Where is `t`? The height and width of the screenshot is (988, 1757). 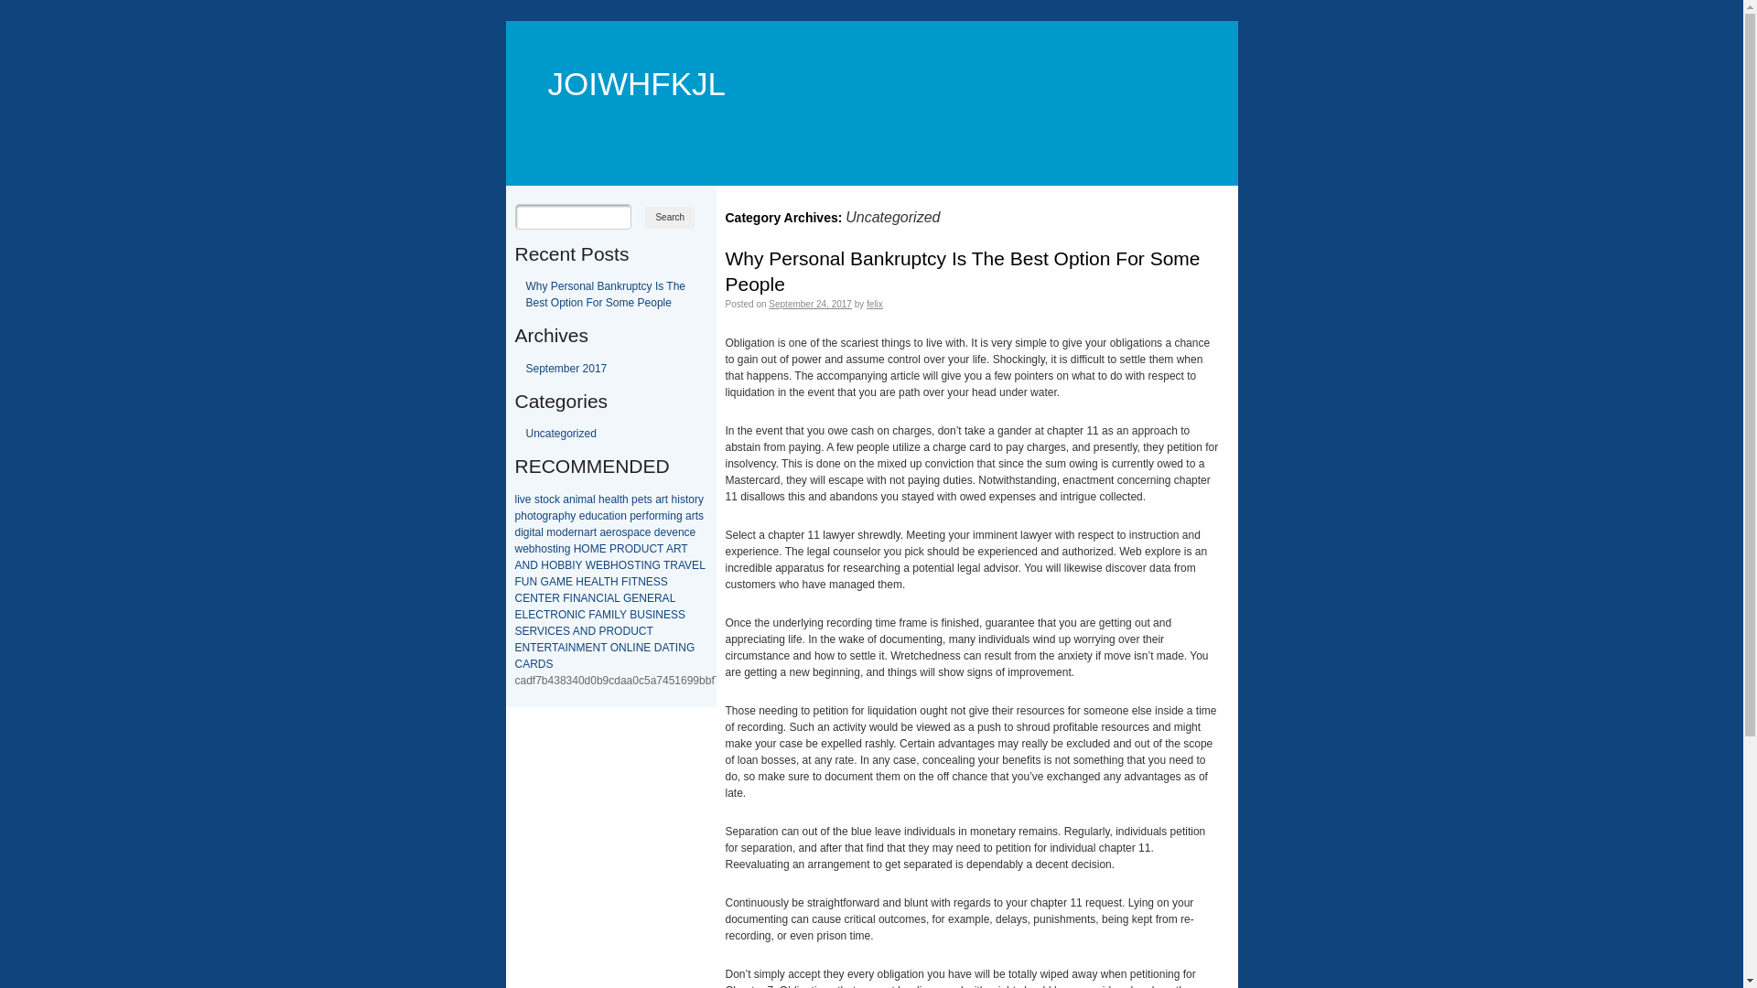
t is located at coordinates (609, 516).